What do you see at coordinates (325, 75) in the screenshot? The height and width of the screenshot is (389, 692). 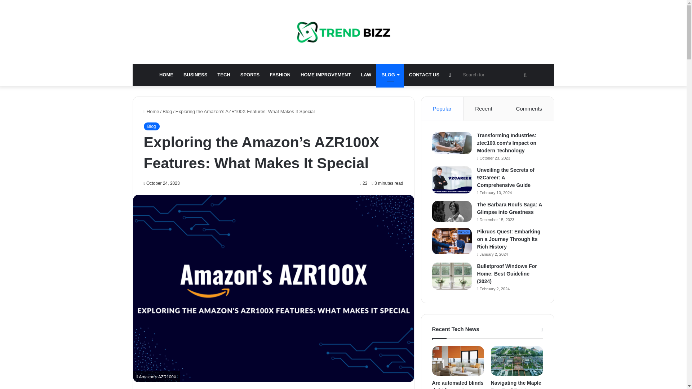 I see `HOME IMPROVEMENT` at bounding box center [325, 75].